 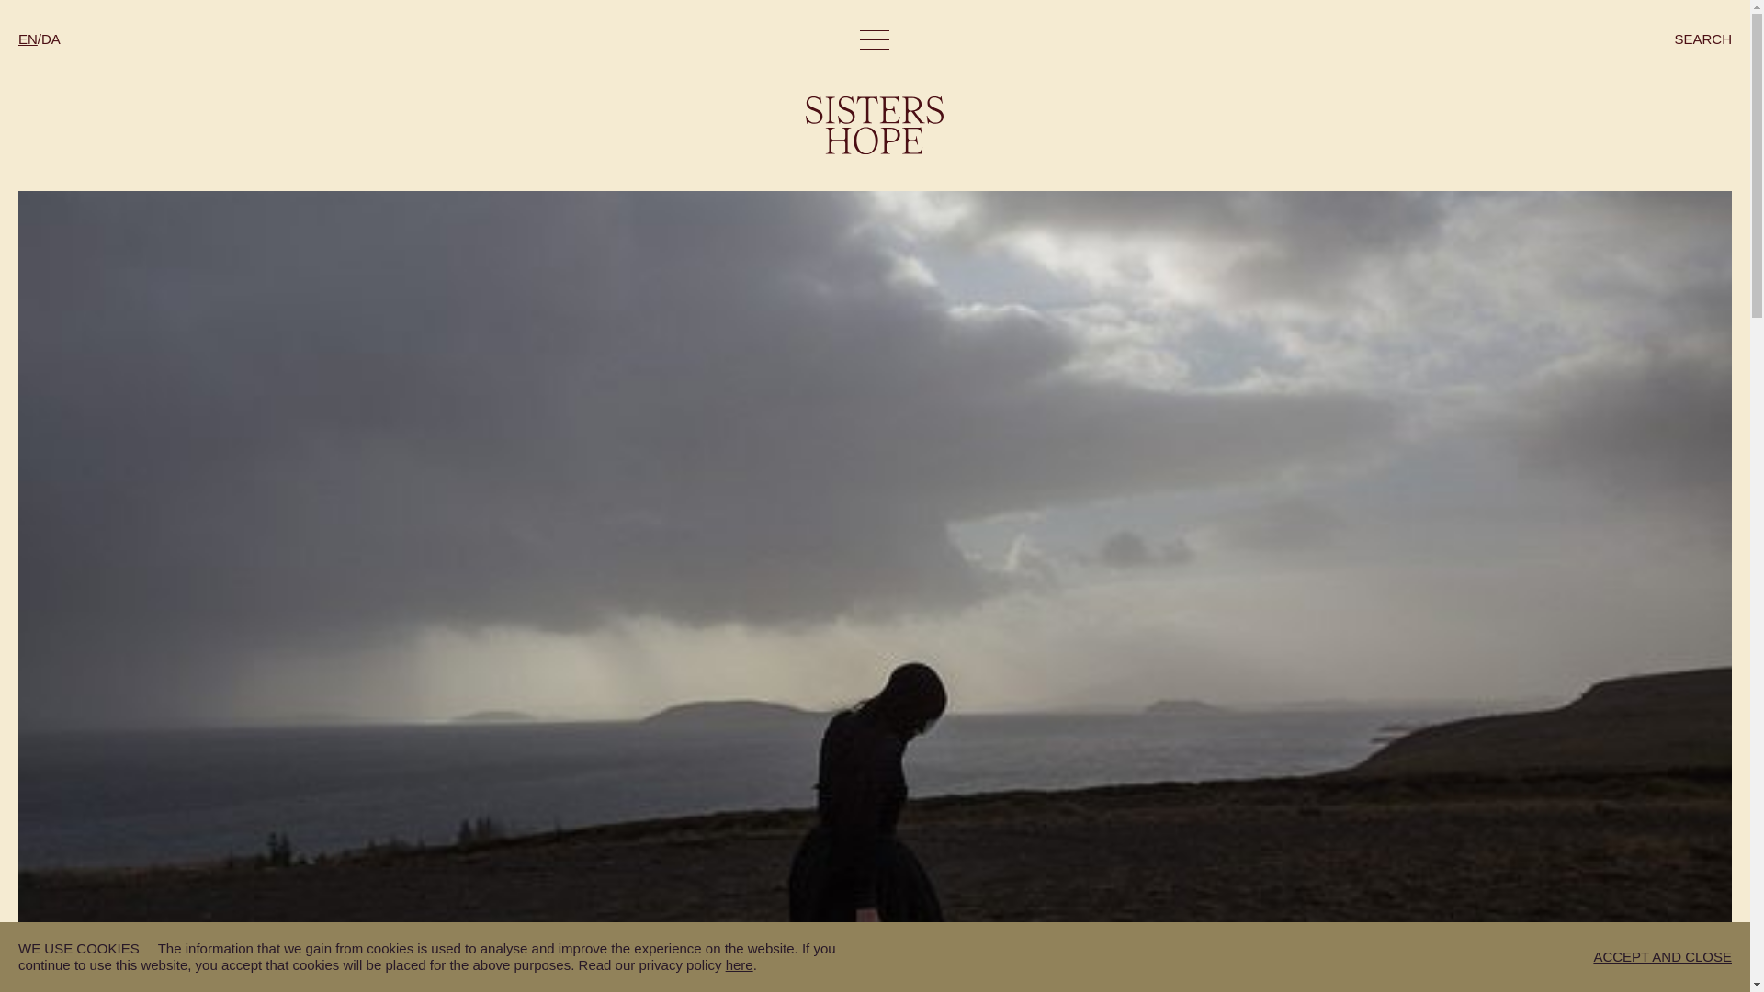 I want to click on here, so click(x=739, y=964).